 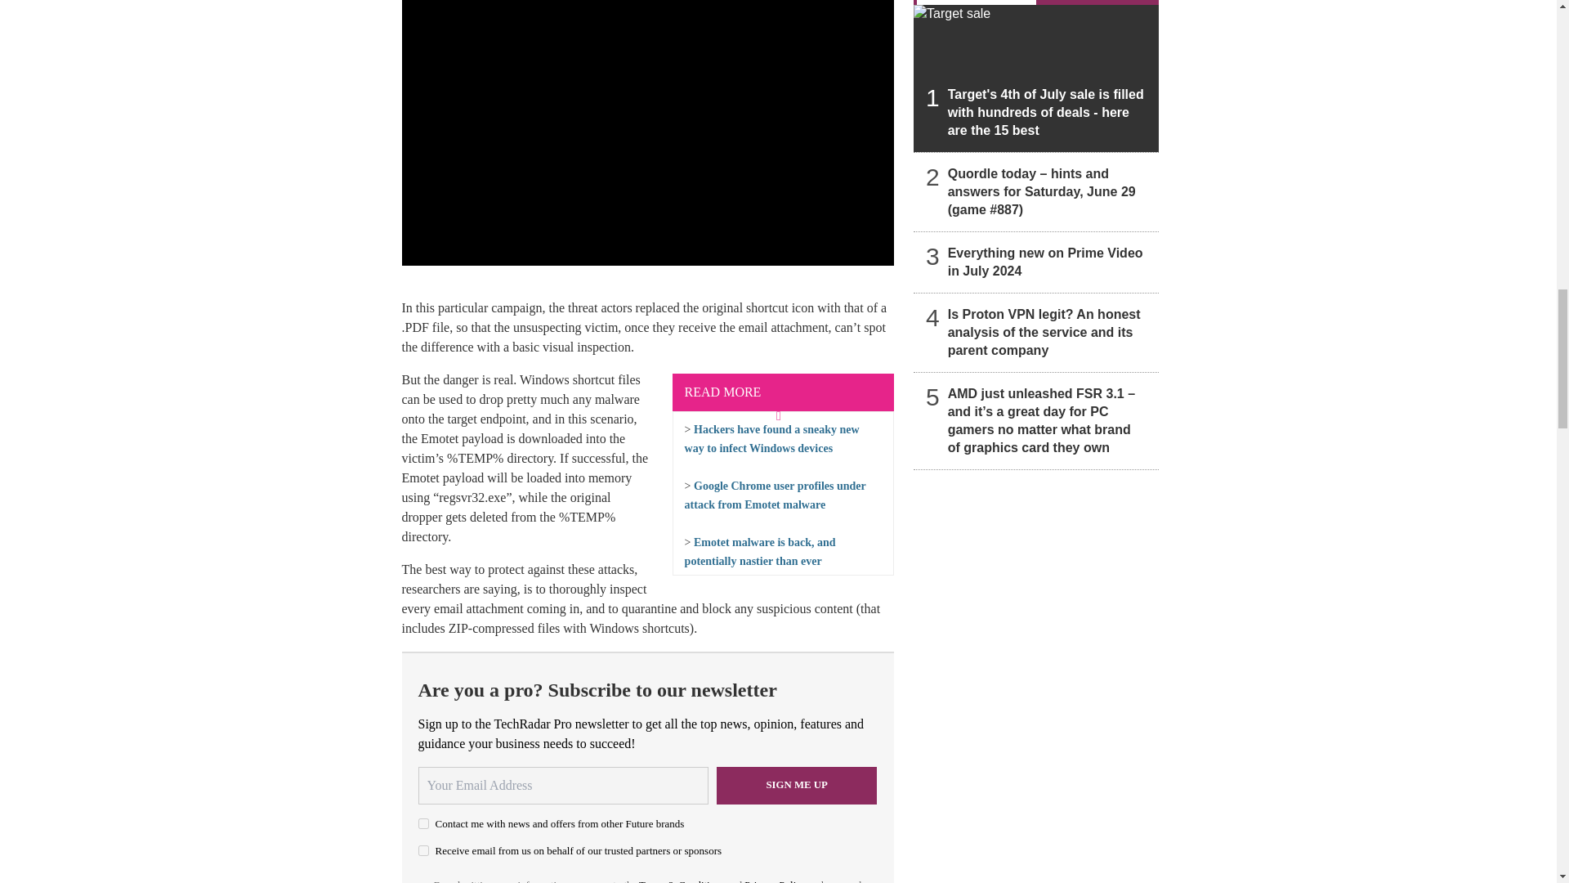 What do you see at coordinates (797, 785) in the screenshot?
I see `Sign me up` at bounding box center [797, 785].